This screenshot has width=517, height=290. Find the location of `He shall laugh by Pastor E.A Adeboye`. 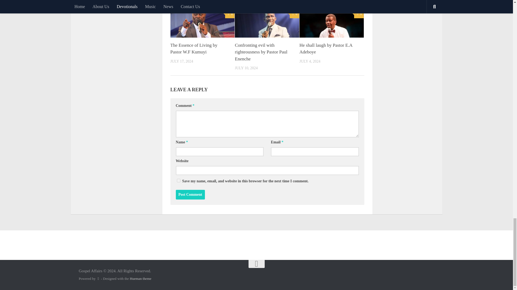

He shall laugh by Pastor E.A Adeboye is located at coordinates (326, 49).